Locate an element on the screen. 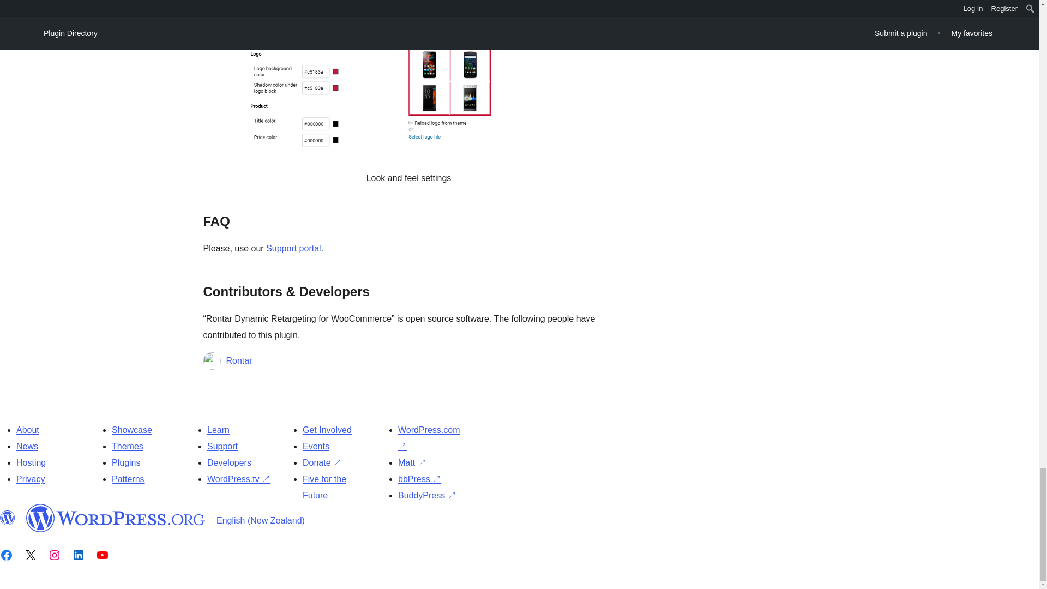 This screenshot has height=589, width=1047. Support portal is located at coordinates (293, 249).